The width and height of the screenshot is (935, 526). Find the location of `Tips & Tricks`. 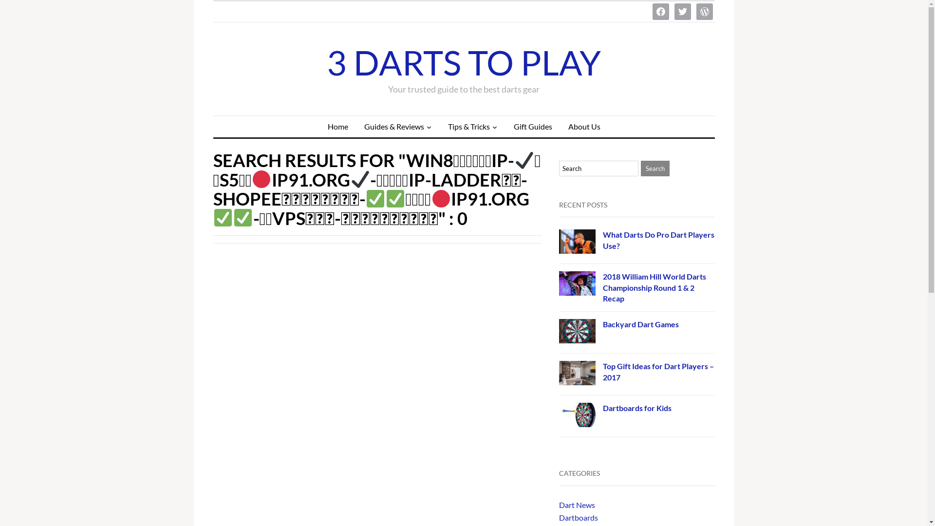

Tips & Tricks is located at coordinates (472, 127).